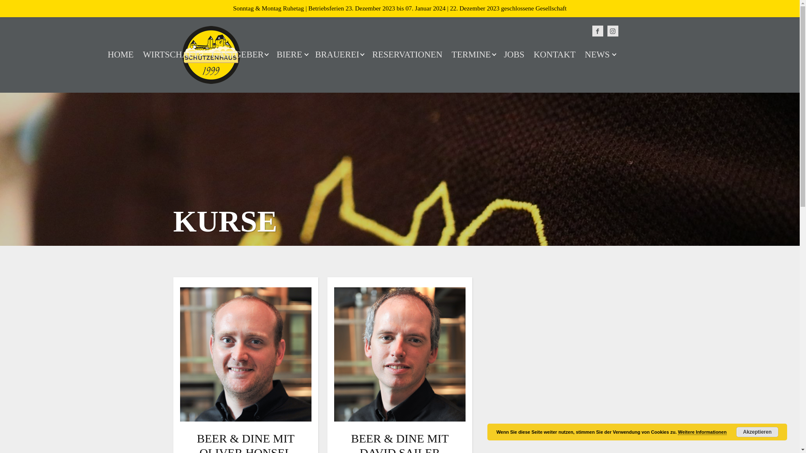 The height and width of the screenshot is (453, 806). I want to click on BRAUEREI, so click(339, 55).